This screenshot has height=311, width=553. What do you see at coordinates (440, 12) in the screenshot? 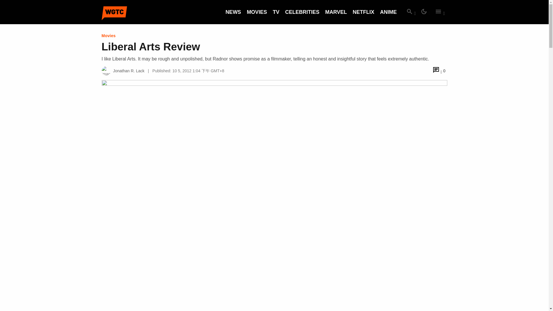
I see `Expand Menu` at bounding box center [440, 12].